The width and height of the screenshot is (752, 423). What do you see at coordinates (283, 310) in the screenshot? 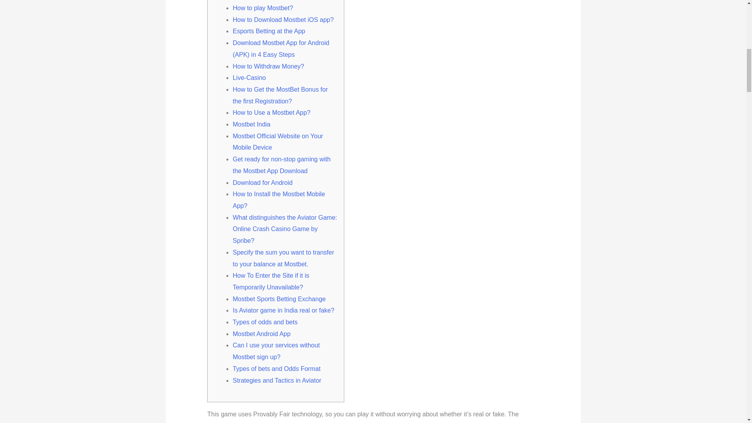
I see `Is Aviator game in India real or fake?` at bounding box center [283, 310].